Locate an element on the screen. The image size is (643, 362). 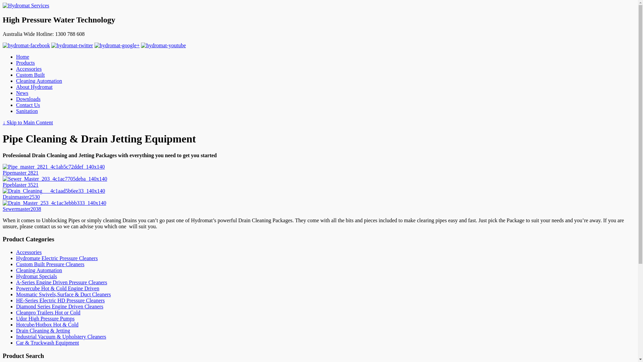
News is located at coordinates (22, 93).